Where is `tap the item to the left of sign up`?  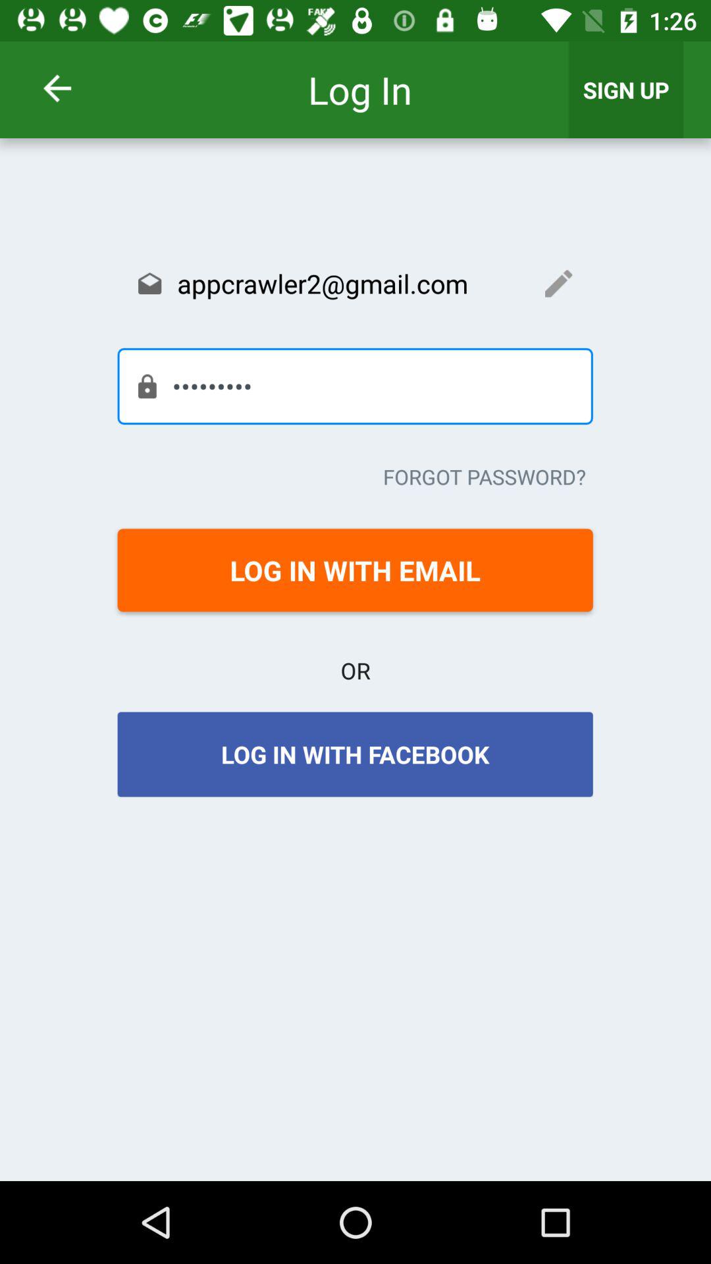
tap the item to the left of sign up is located at coordinates (74, 88).